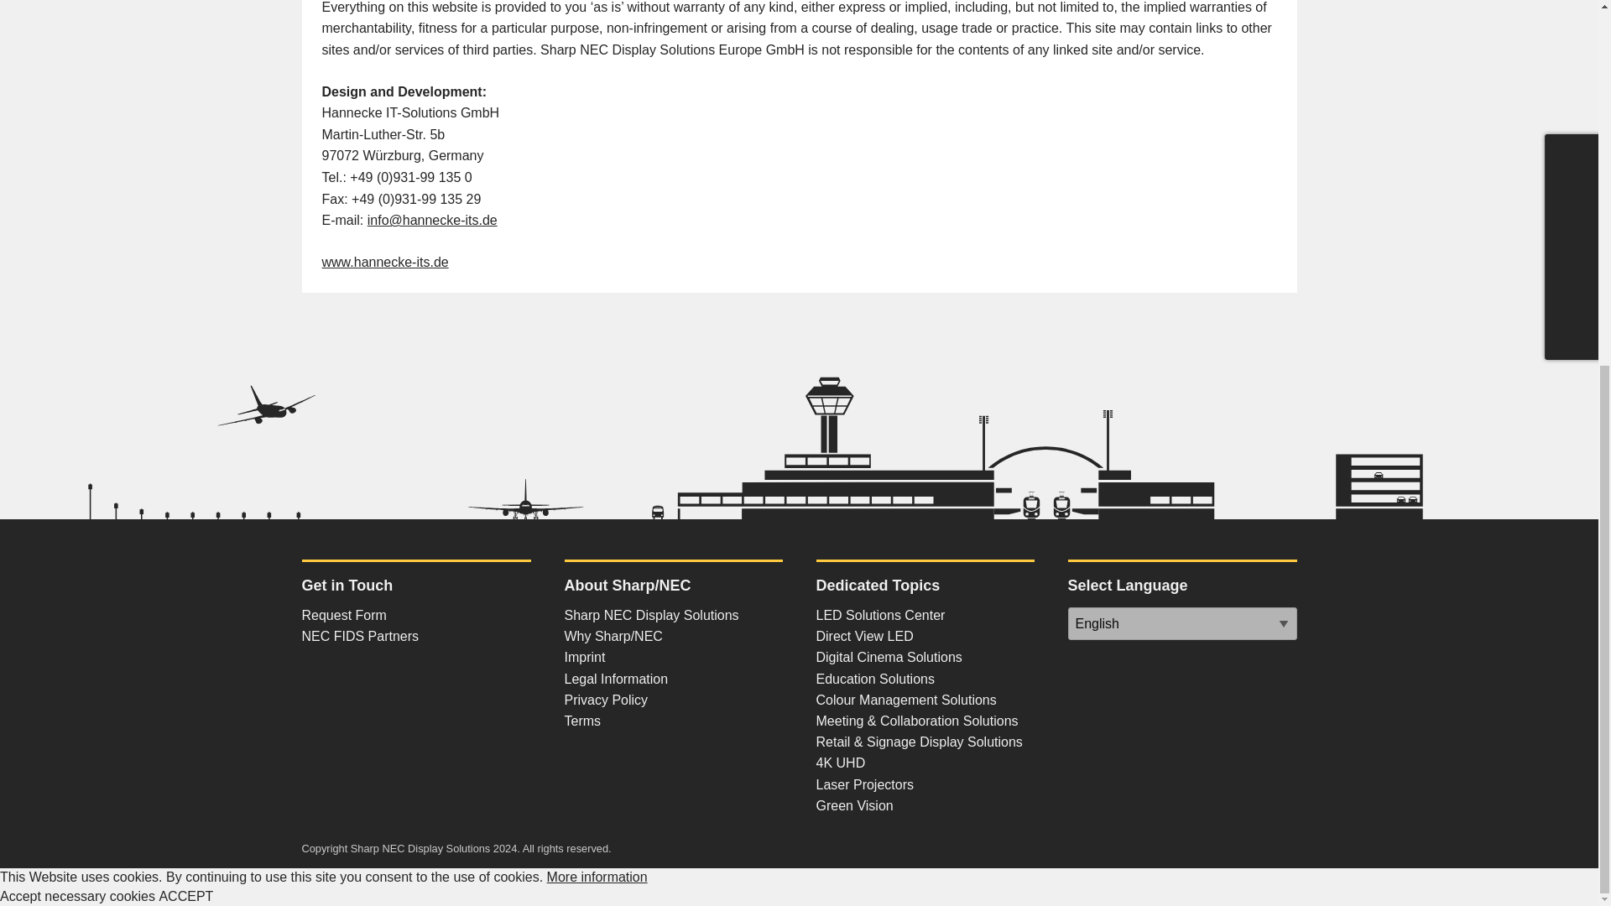 This screenshot has width=1611, height=906. Describe the element at coordinates (584, 657) in the screenshot. I see `Imprint` at that location.